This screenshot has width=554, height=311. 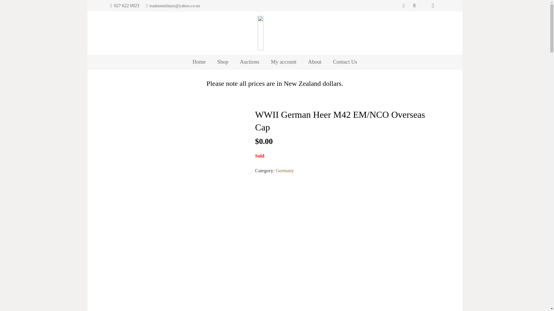 I want to click on Facebook, so click(x=403, y=6).